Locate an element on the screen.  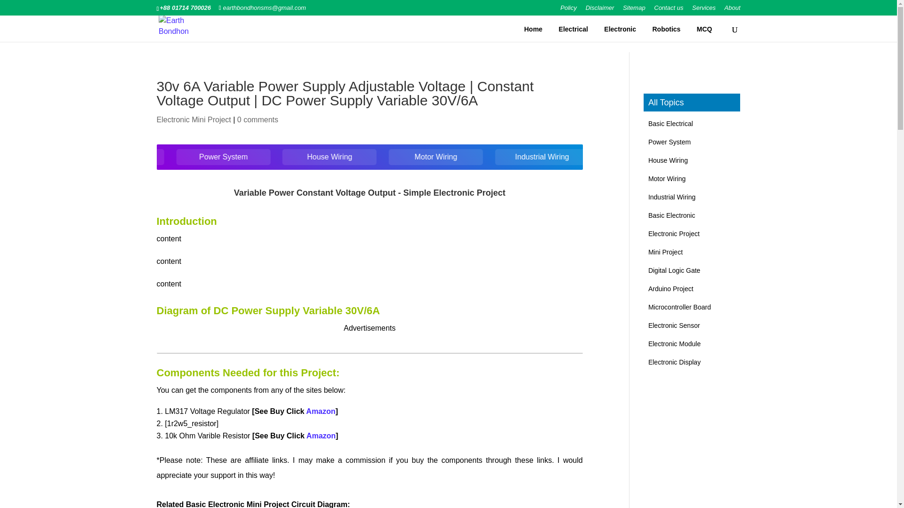
0 comments is located at coordinates (258, 119).